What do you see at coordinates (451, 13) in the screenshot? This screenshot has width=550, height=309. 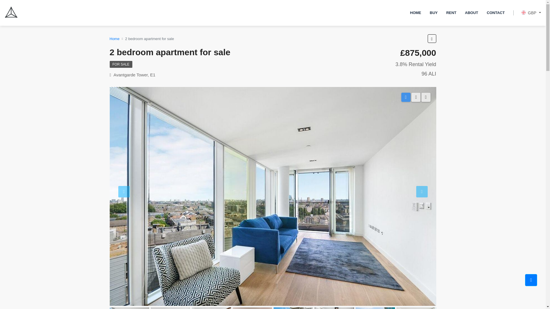 I see `RENT` at bounding box center [451, 13].